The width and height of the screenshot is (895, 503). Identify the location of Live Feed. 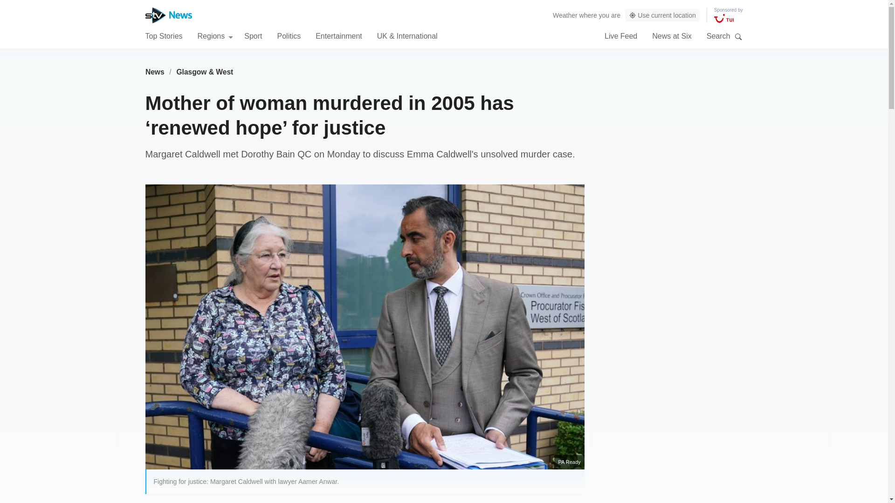
(621, 35).